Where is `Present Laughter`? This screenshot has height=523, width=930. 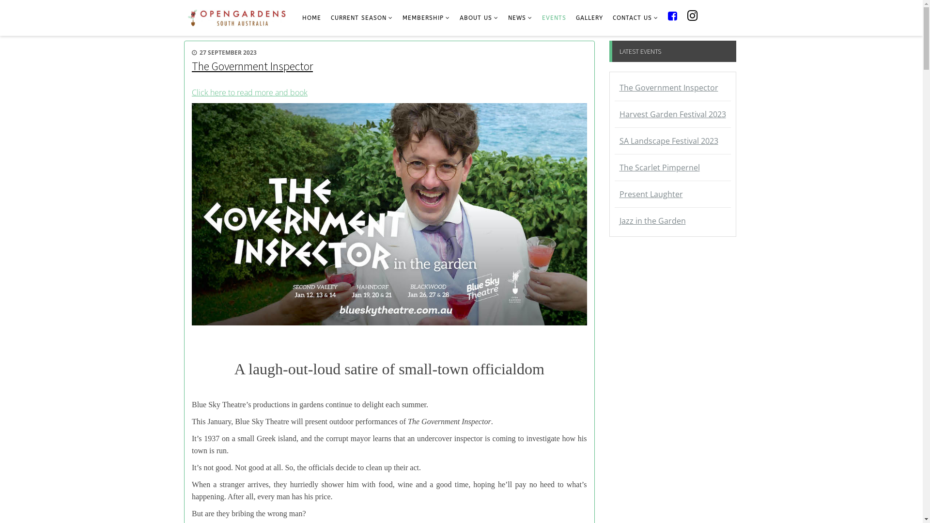
Present Laughter is located at coordinates (672, 194).